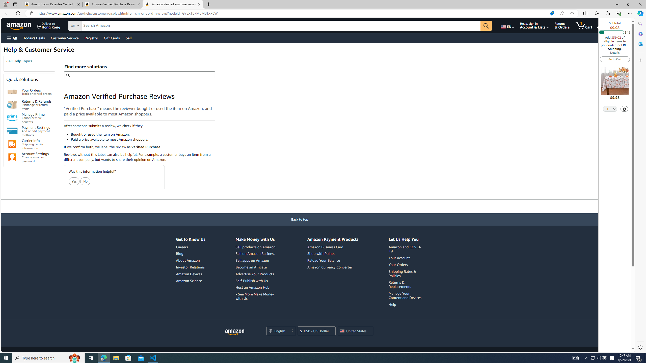 This screenshot has width=646, height=363. What do you see at coordinates (640, 13) in the screenshot?
I see `Copilot (Ctrl+Shift+.)` at bounding box center [640, 13].